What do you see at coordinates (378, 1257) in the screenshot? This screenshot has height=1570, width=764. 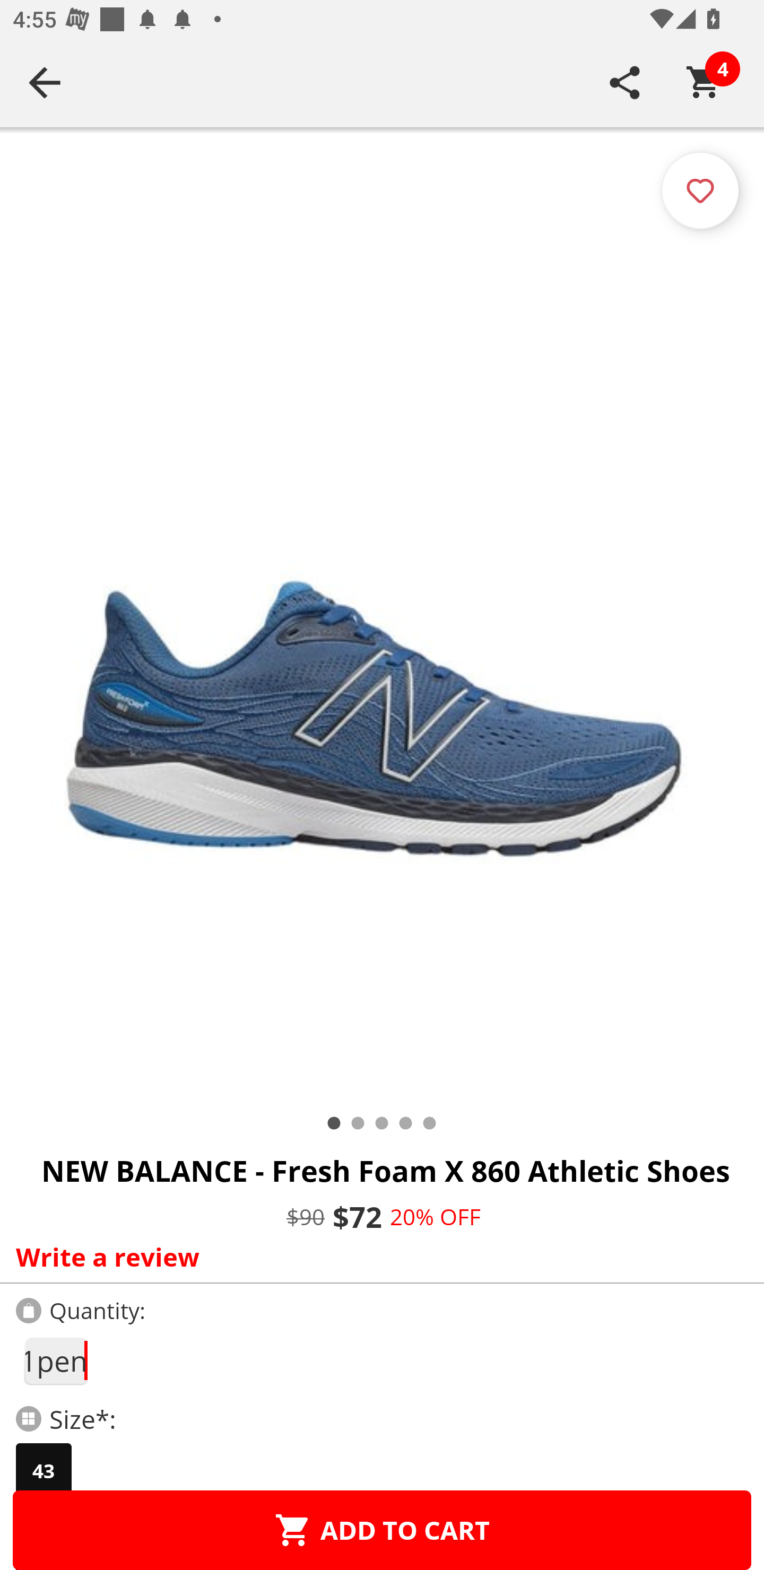 I see `Write a review` at bounding box center [378, 1257].